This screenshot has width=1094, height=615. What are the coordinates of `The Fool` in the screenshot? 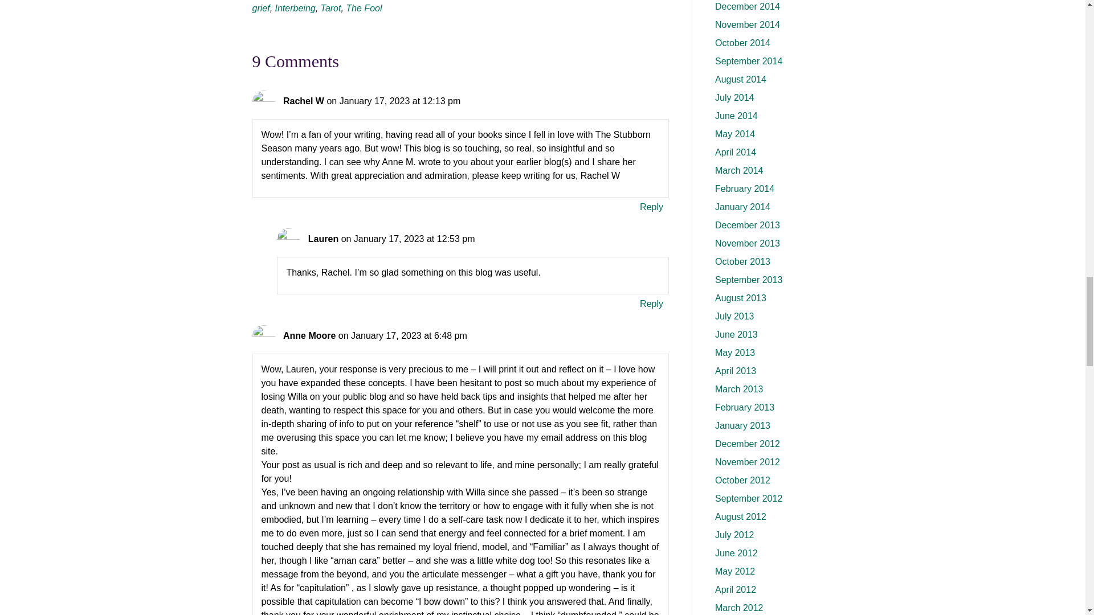 It's located at (364, 8).